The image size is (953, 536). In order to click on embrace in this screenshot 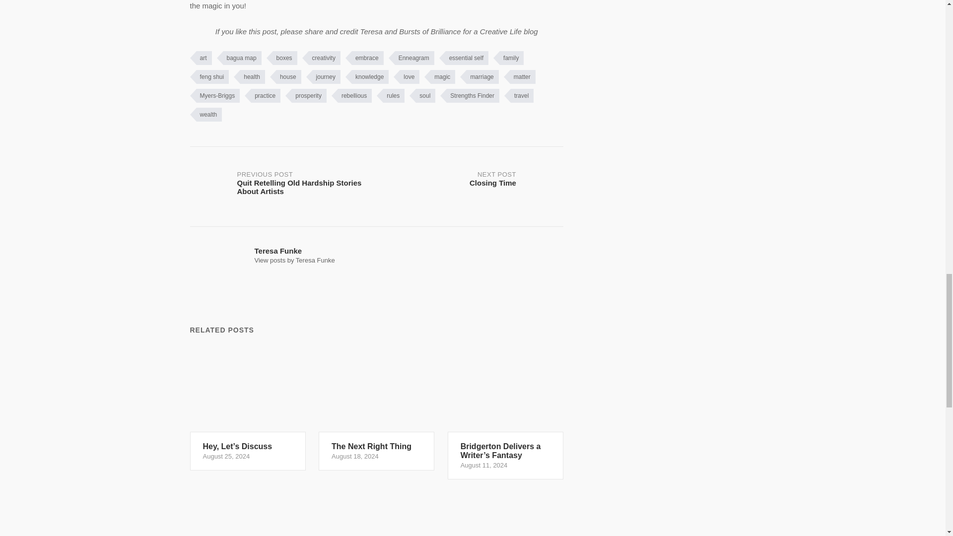, I will do `click(364, 58)`.